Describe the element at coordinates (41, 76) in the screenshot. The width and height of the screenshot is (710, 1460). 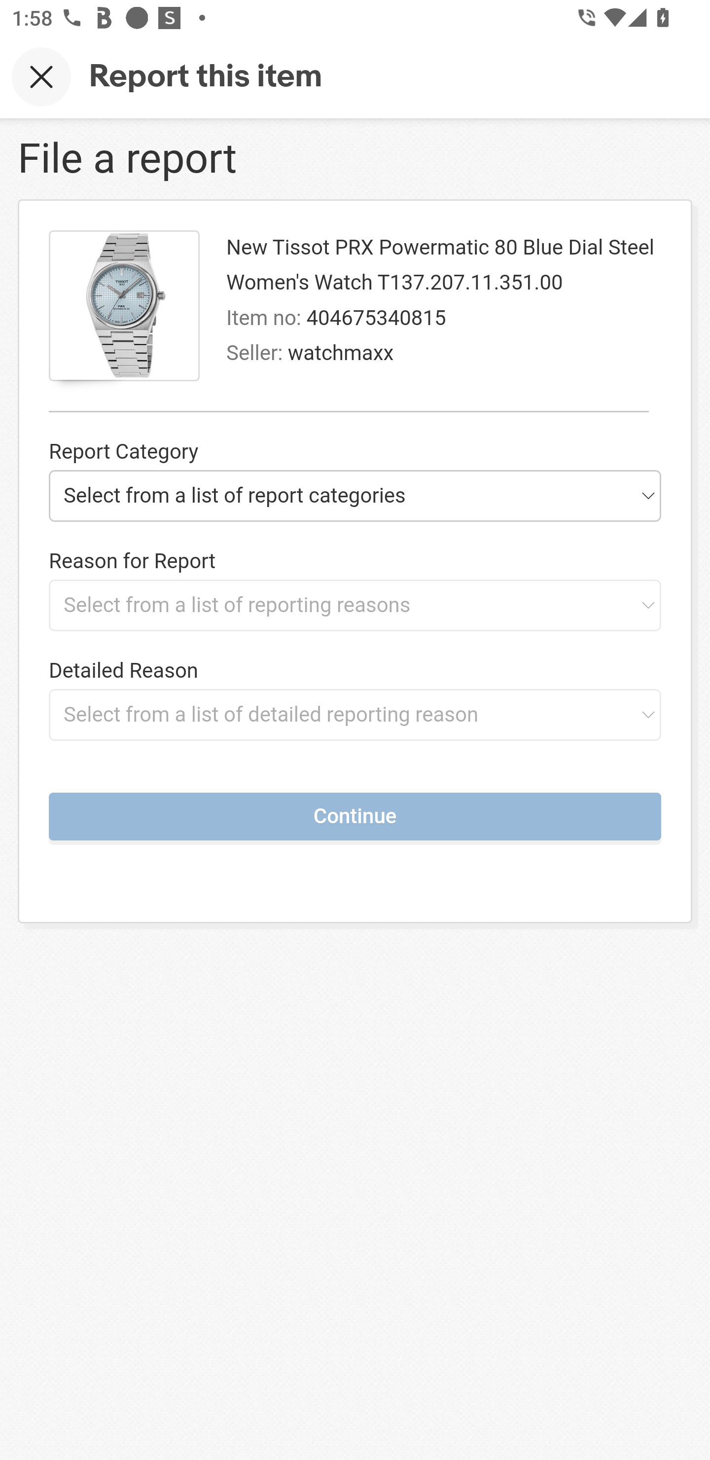
I see `Close` at that location.